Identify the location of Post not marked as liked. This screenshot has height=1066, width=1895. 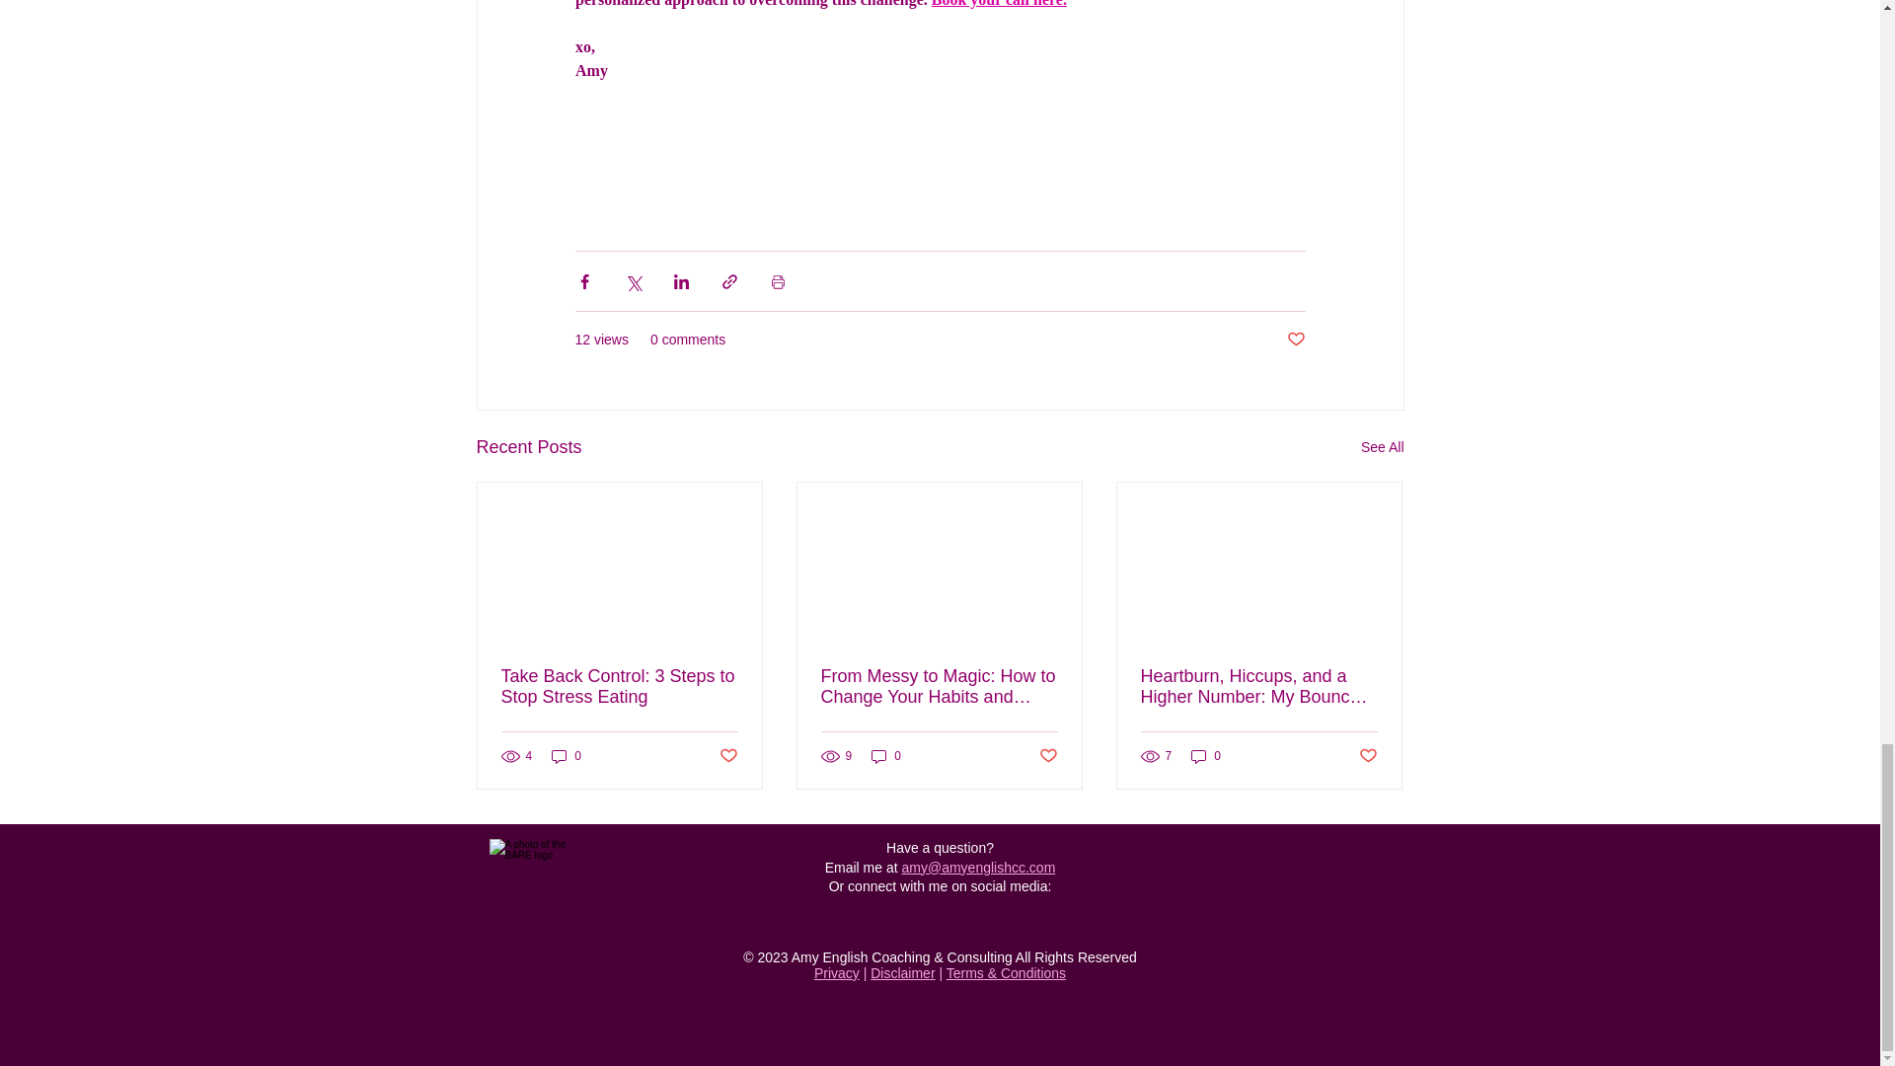
(726, 756).